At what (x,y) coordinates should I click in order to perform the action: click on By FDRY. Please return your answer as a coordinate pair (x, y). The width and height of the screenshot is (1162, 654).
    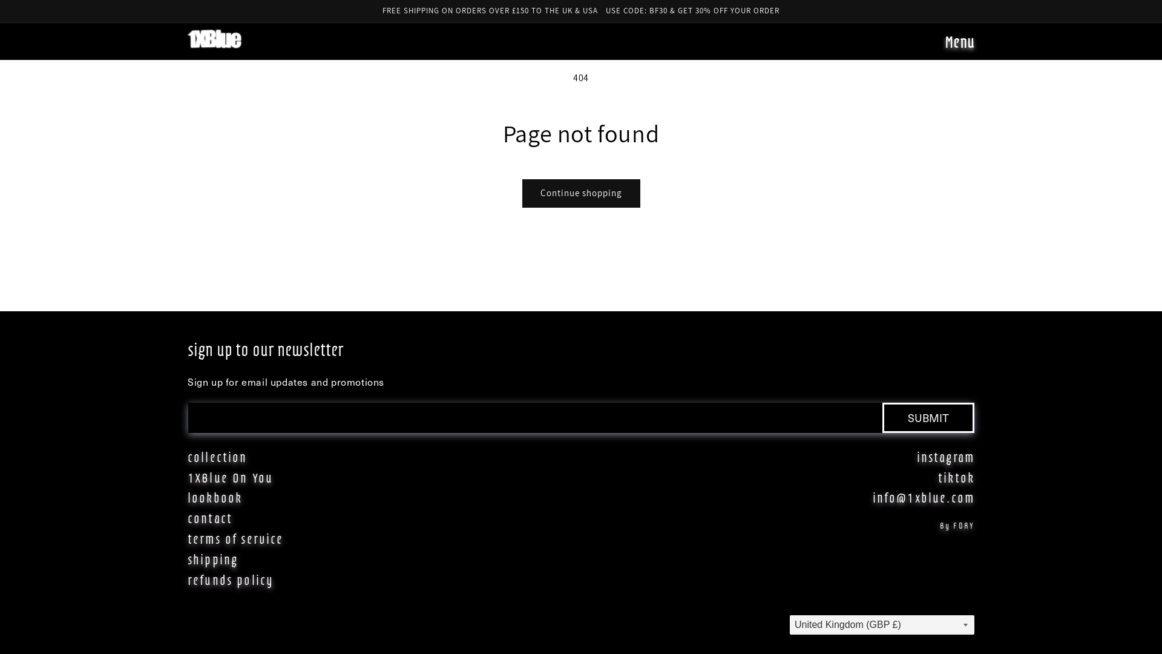
    Looking at the image, I should click on (957, 526).